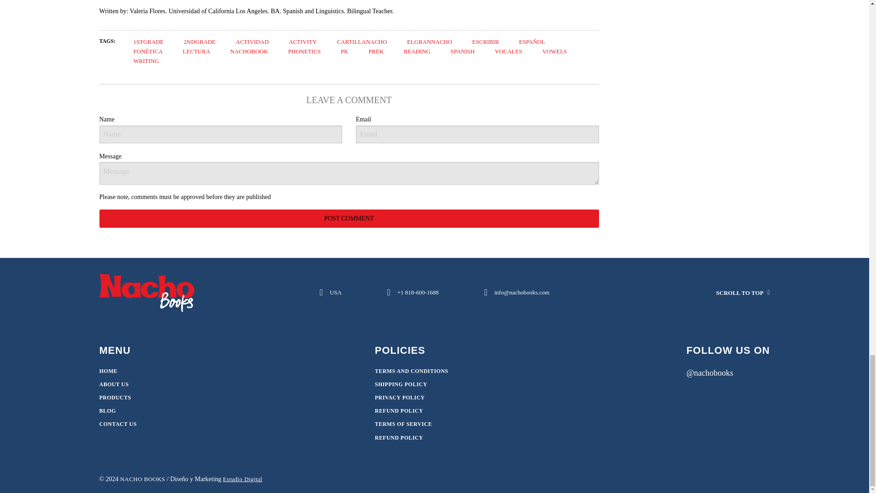  Describe the element at coordinates (714, 293) in the screenshot. I see `SCROLL TO TOP` at that location.